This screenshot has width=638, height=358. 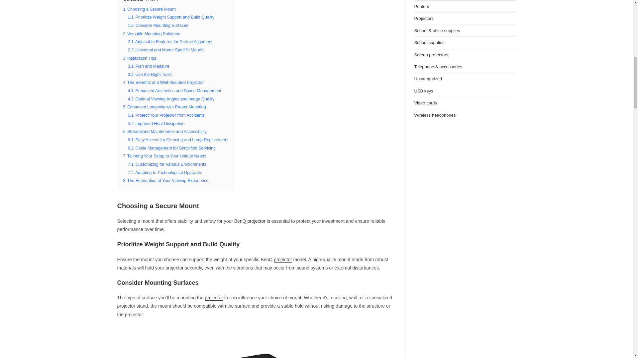 I want to click on 7.1 Customizing for Various Environments, so click(x=167, y=164).